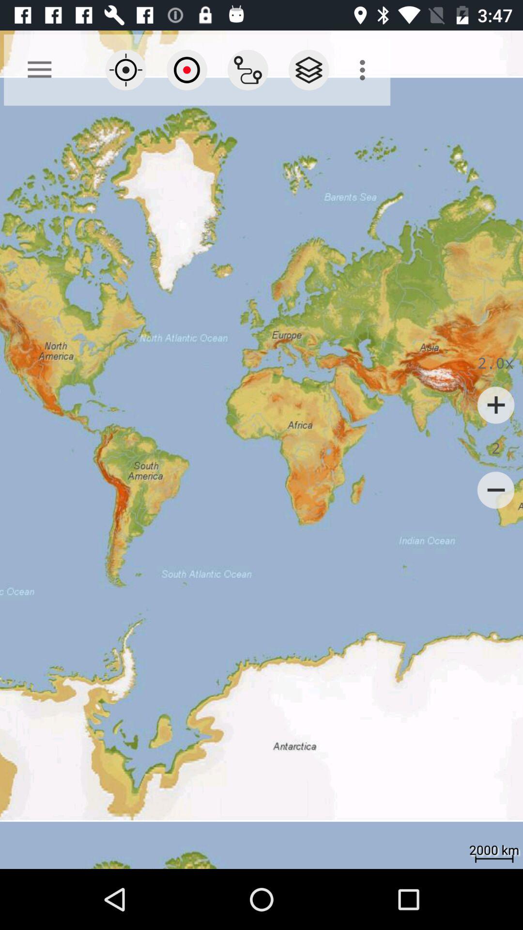 The image size is (523, 930). What do you see at coordinates (496, 405) in the screenshot?
I see `turn off the item above 2 item` at bounding box center [496, 405].